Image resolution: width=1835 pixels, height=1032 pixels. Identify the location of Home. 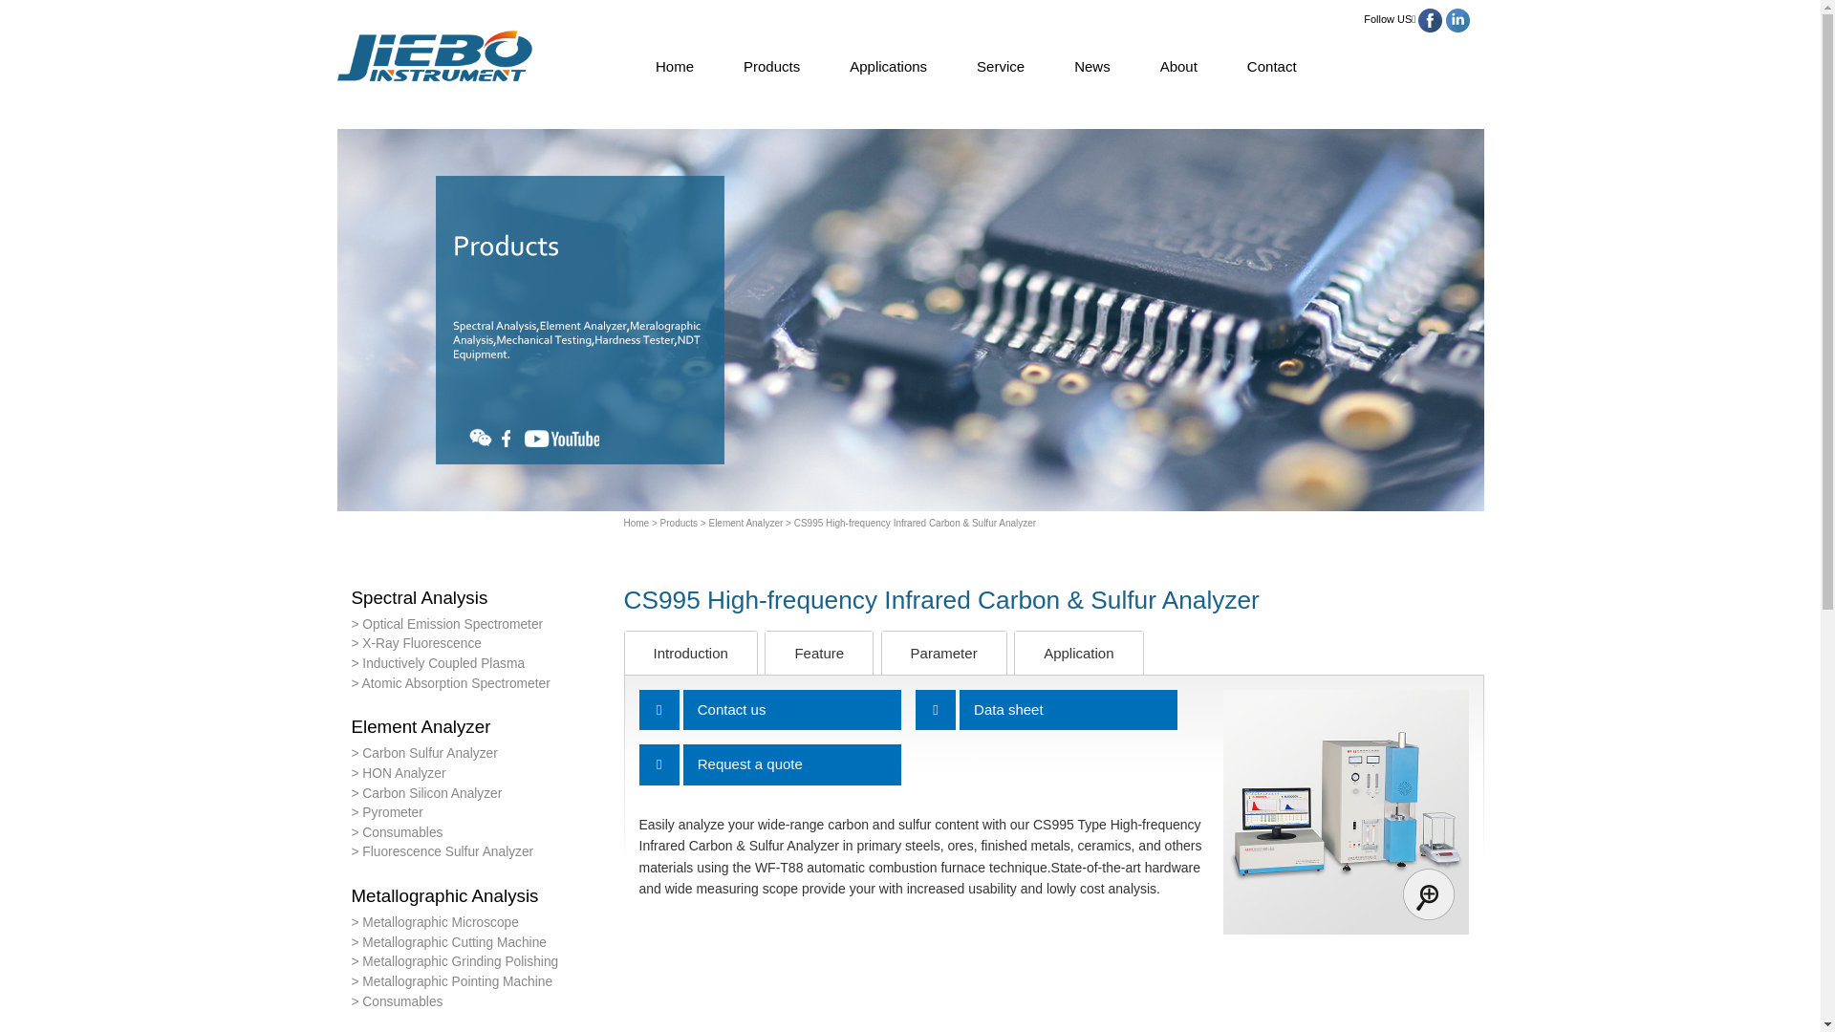
(675, 67).